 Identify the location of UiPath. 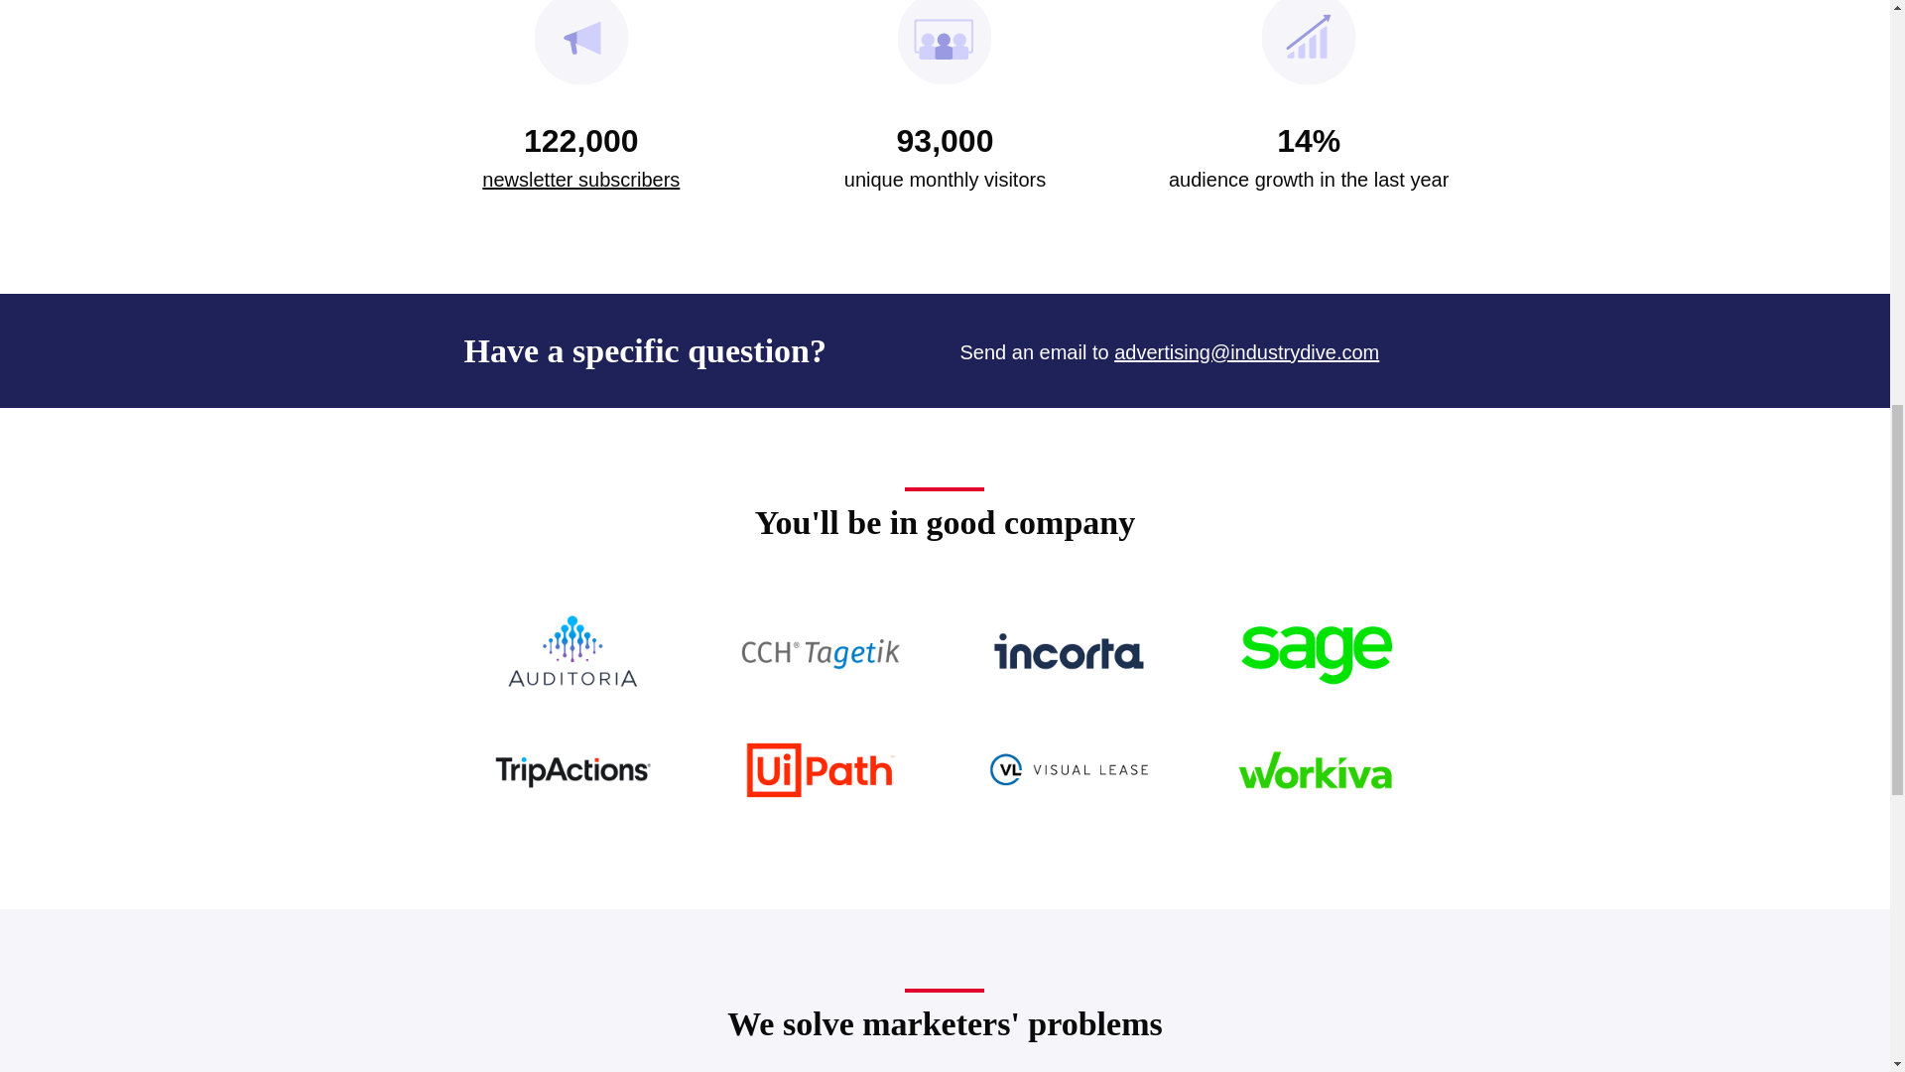
(821, 770).